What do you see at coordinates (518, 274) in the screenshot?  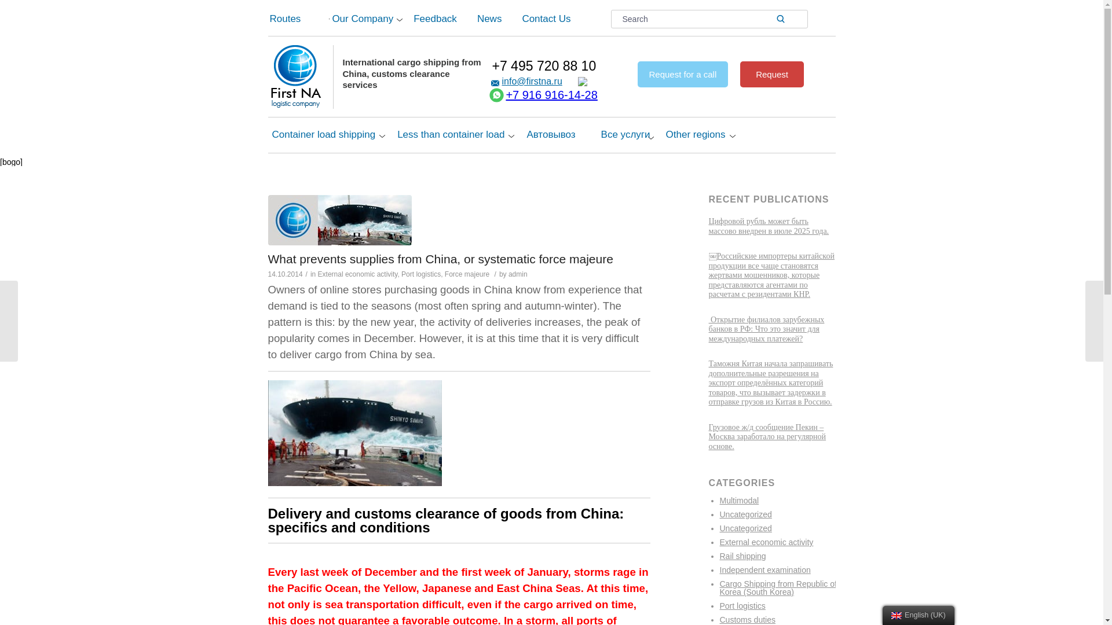 I see `Posts by admin` at bounding box center [518, 274].